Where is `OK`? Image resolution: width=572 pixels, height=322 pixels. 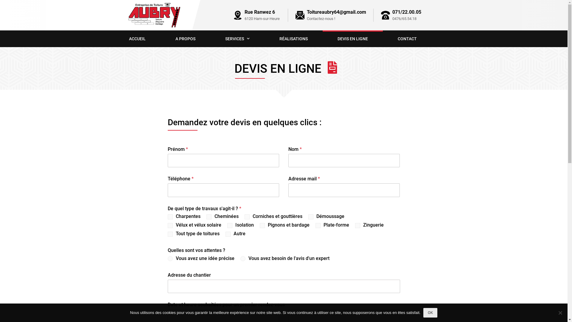 OK is located at coordinates (430, 313).